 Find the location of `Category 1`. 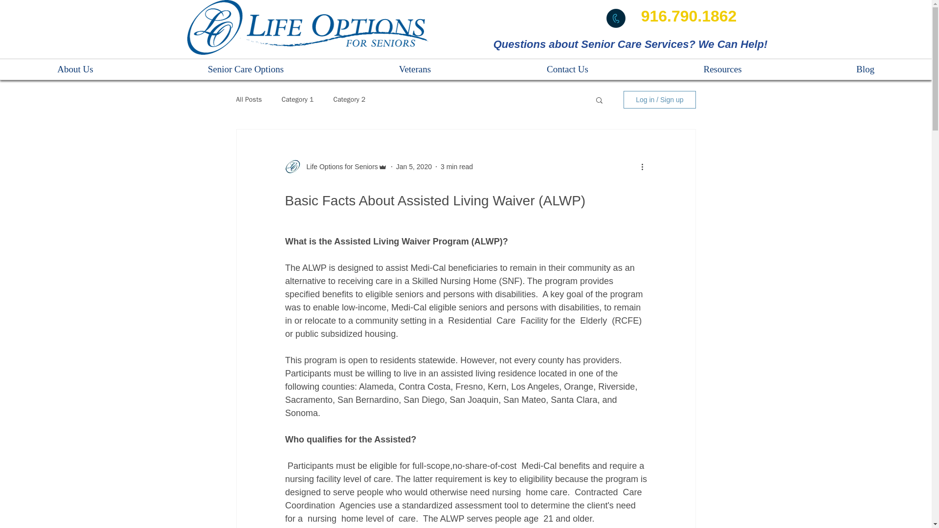

Category 1 is located at coordinates (297, 100).